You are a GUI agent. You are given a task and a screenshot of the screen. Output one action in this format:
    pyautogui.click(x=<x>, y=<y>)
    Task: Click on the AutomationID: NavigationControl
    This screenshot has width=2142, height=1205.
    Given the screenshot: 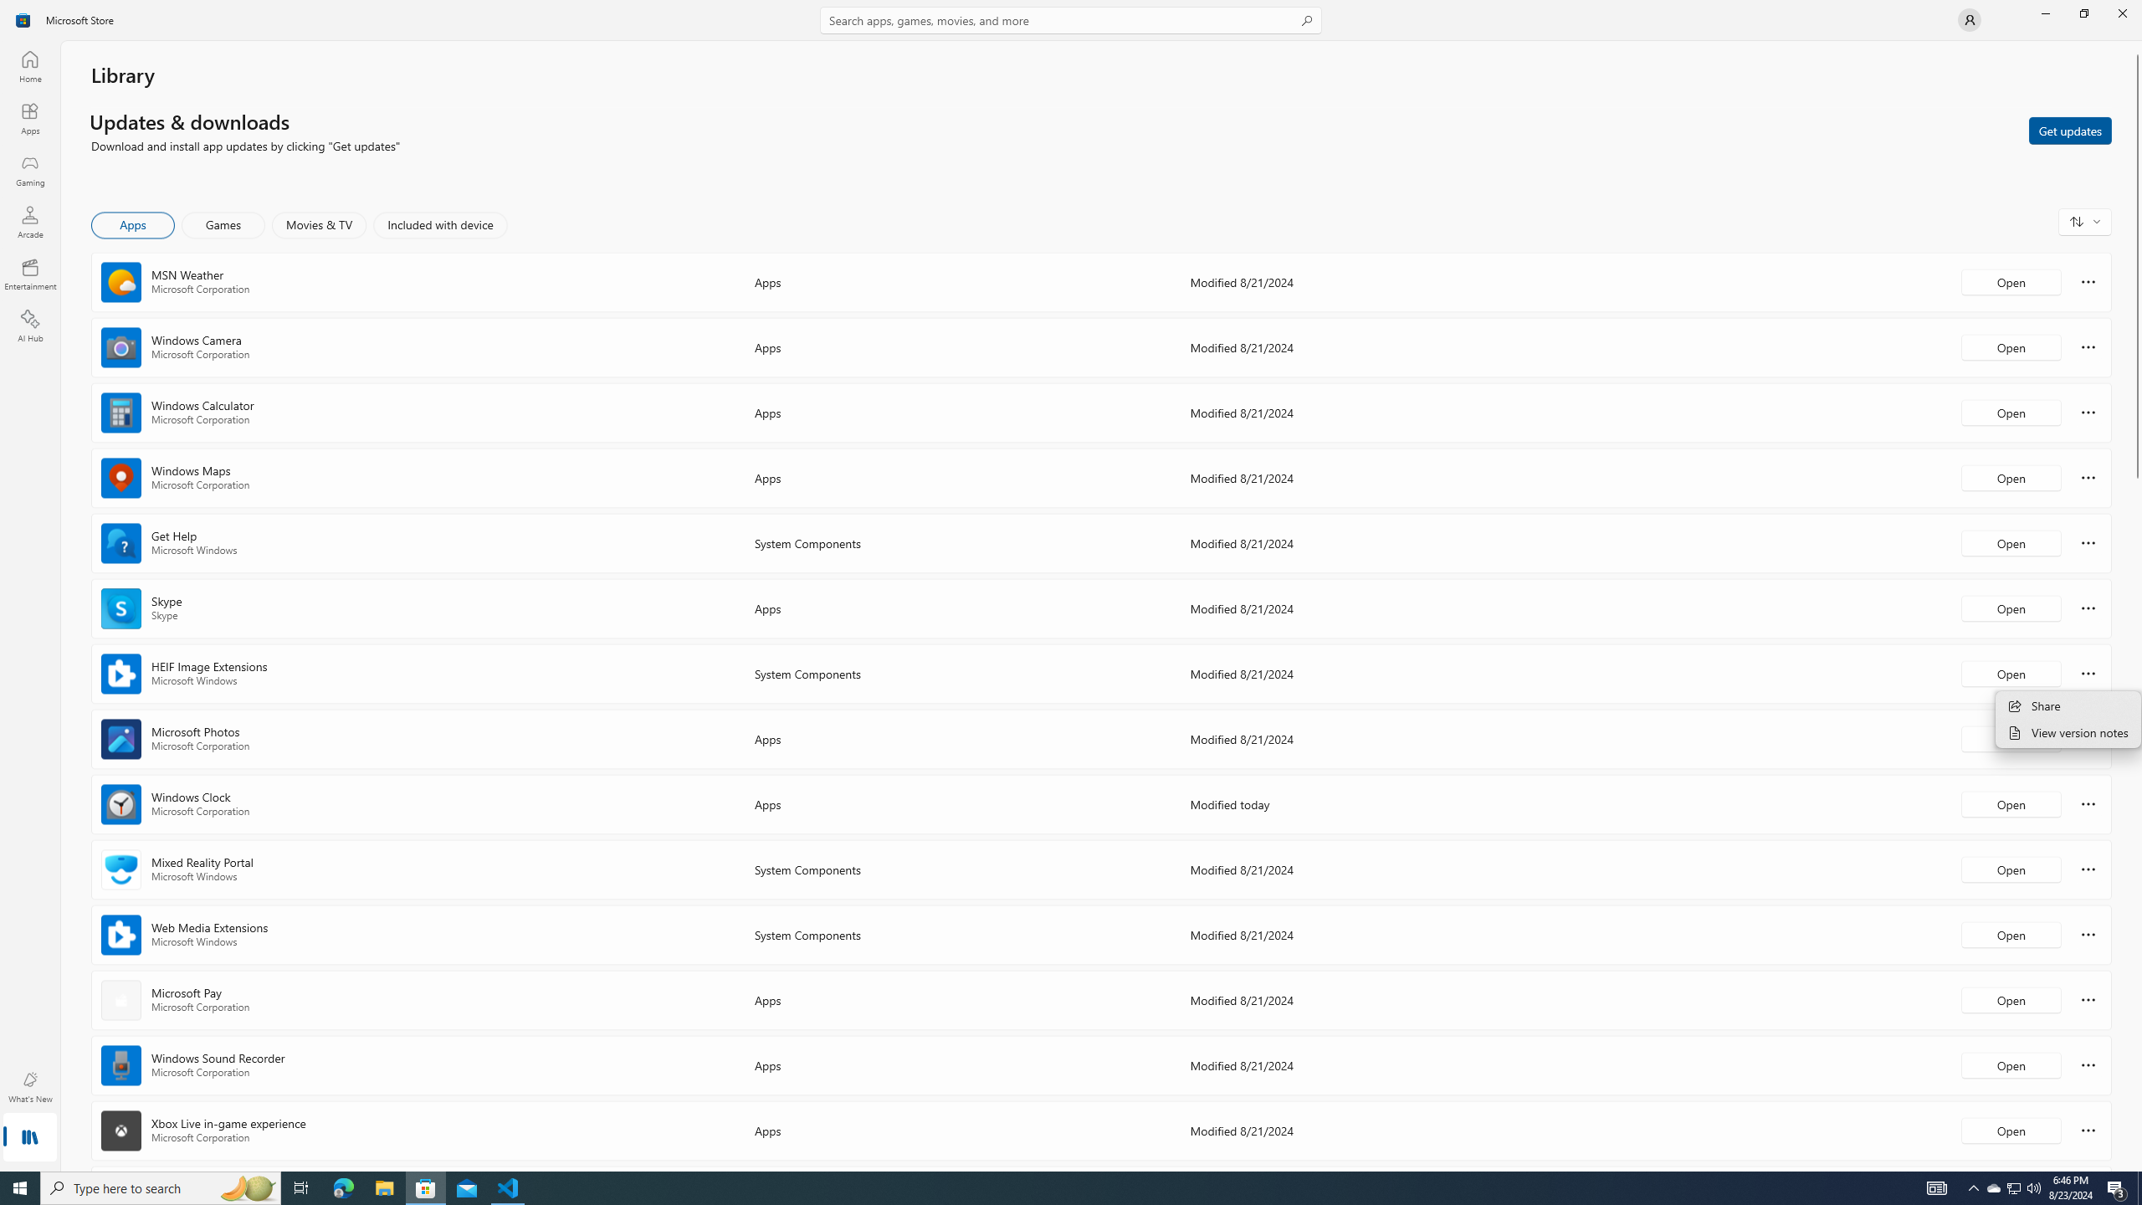 What is the action you would take?
    pyautogui.click(x=1071, y=586)
    